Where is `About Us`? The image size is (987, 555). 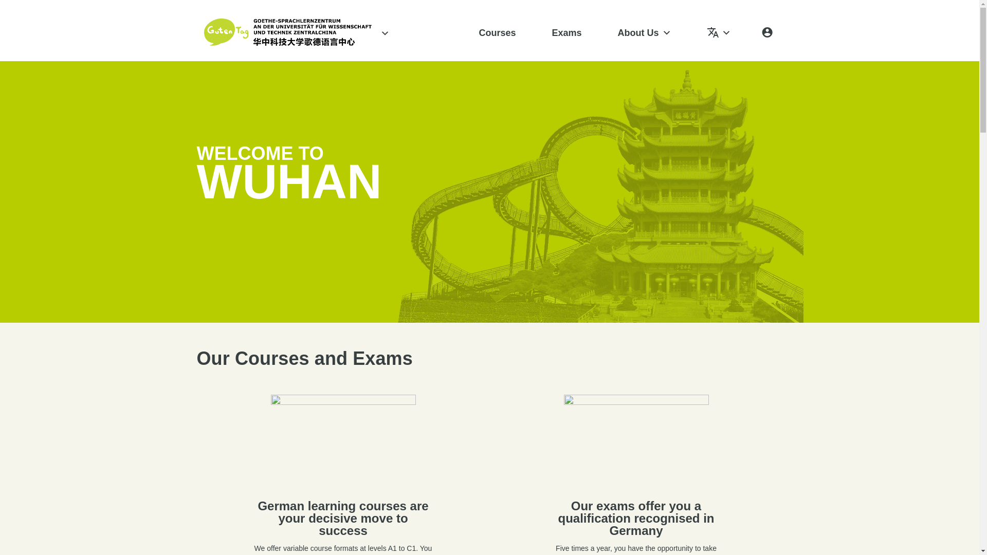 About Us is located at coordinates (645, 33).